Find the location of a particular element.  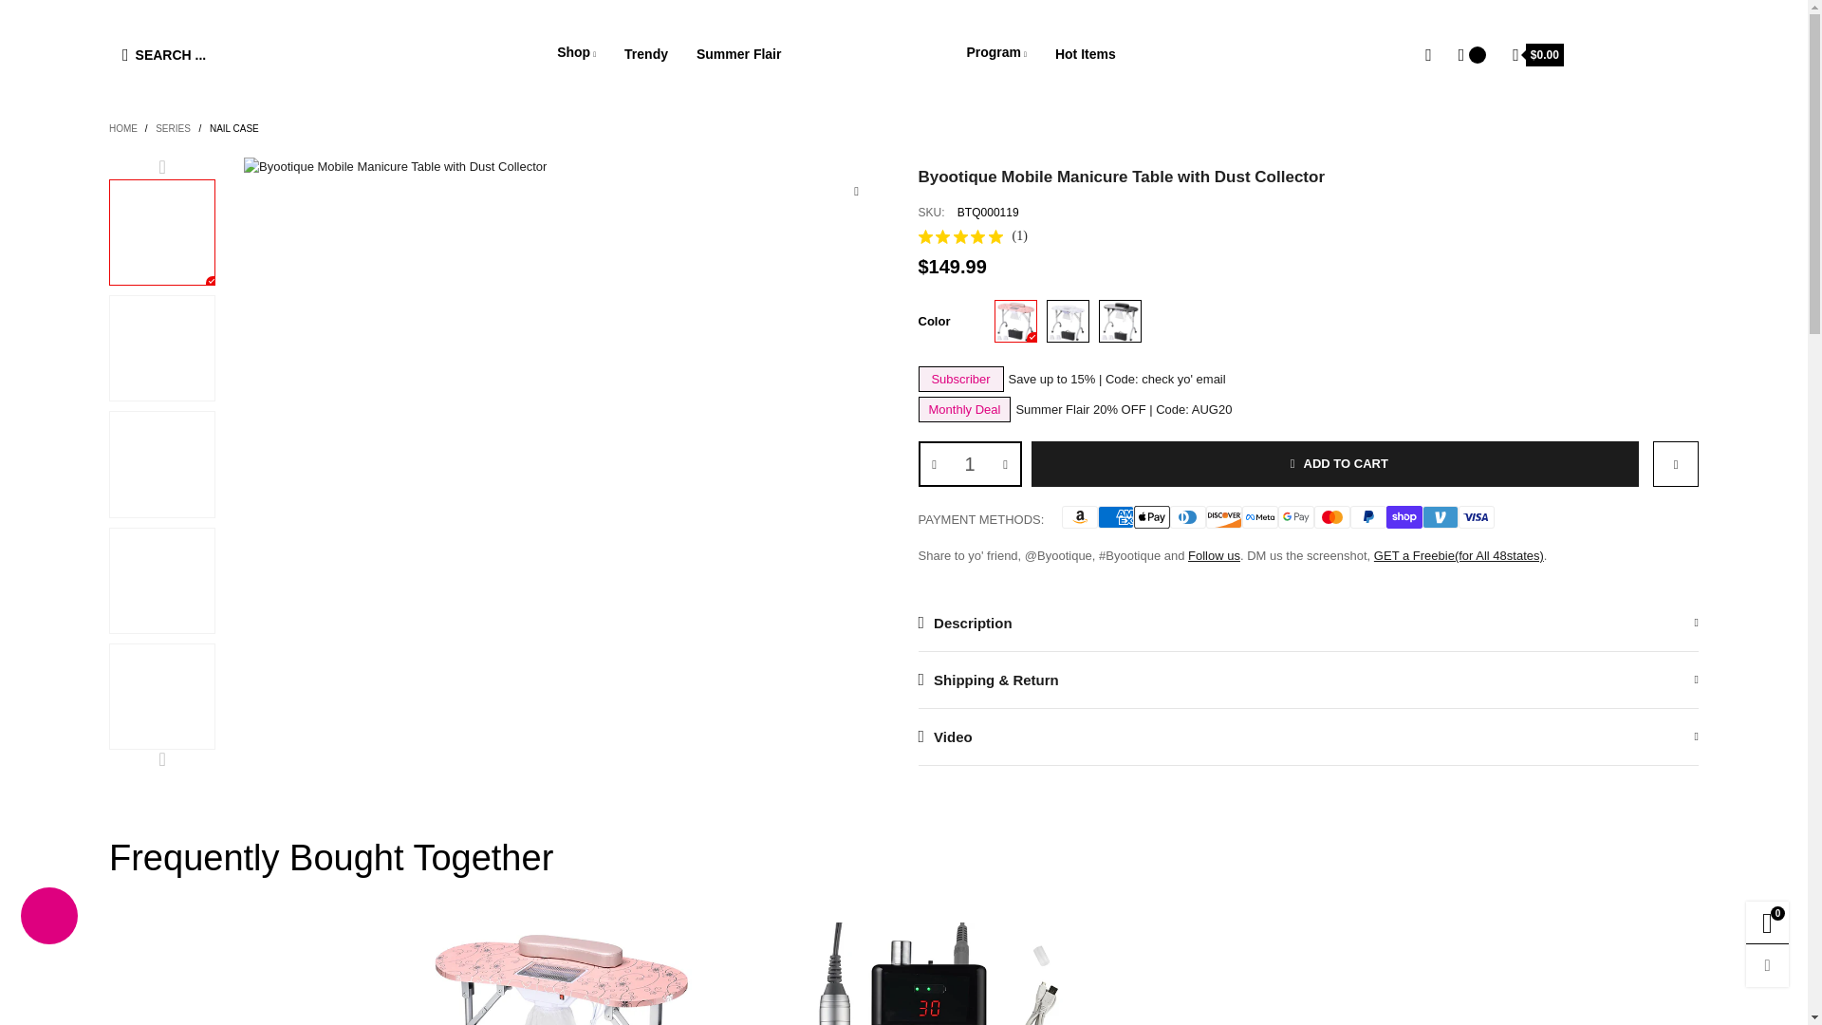

Hot Items is located at coordinates (1085, 53).